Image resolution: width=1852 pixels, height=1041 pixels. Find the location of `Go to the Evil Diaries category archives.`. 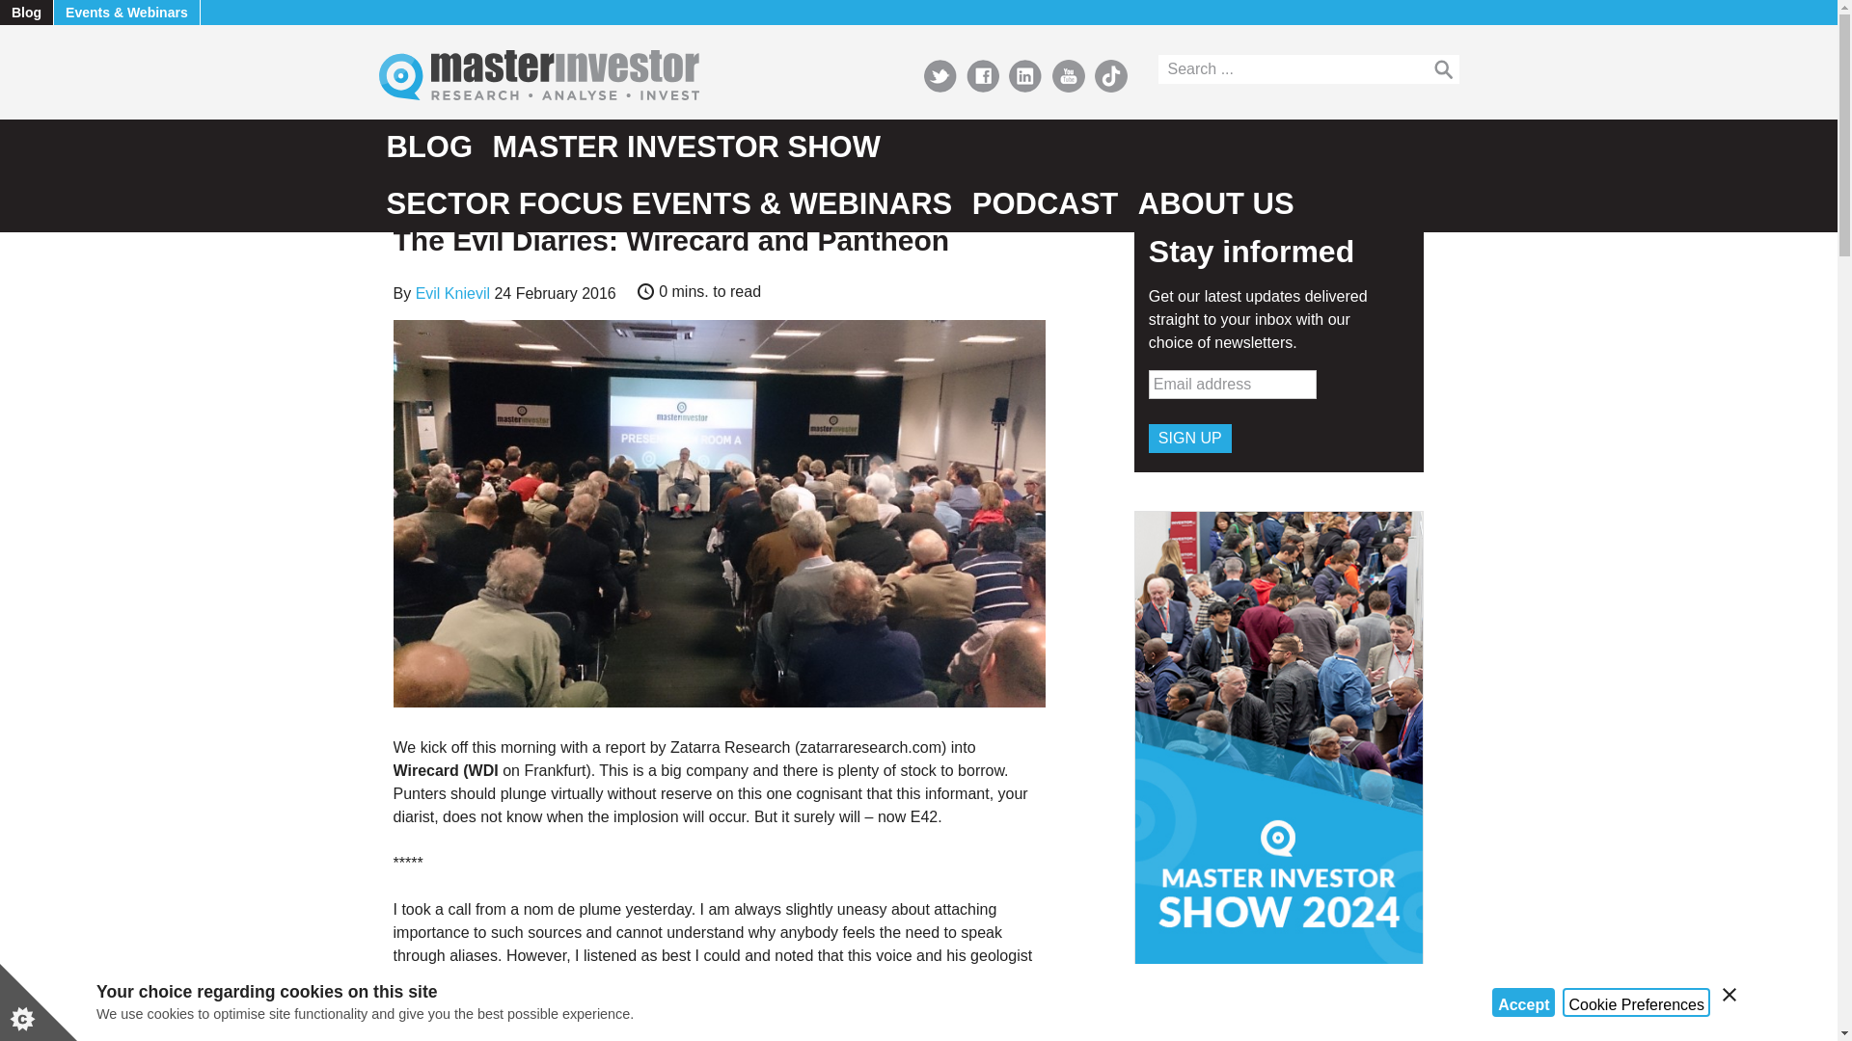

Go to the Evil Diaries category archives. is located at coordinates (477, 192).